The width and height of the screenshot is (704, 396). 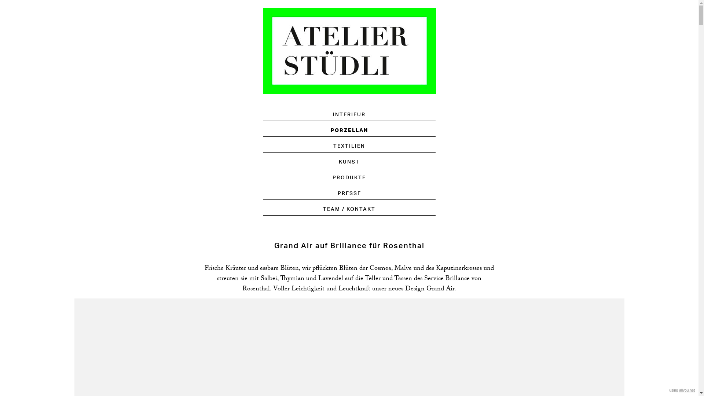 What do you see at coordinates (349, 162) in the screenshot?
I see `KUNST` at bounding box center [349, 162].